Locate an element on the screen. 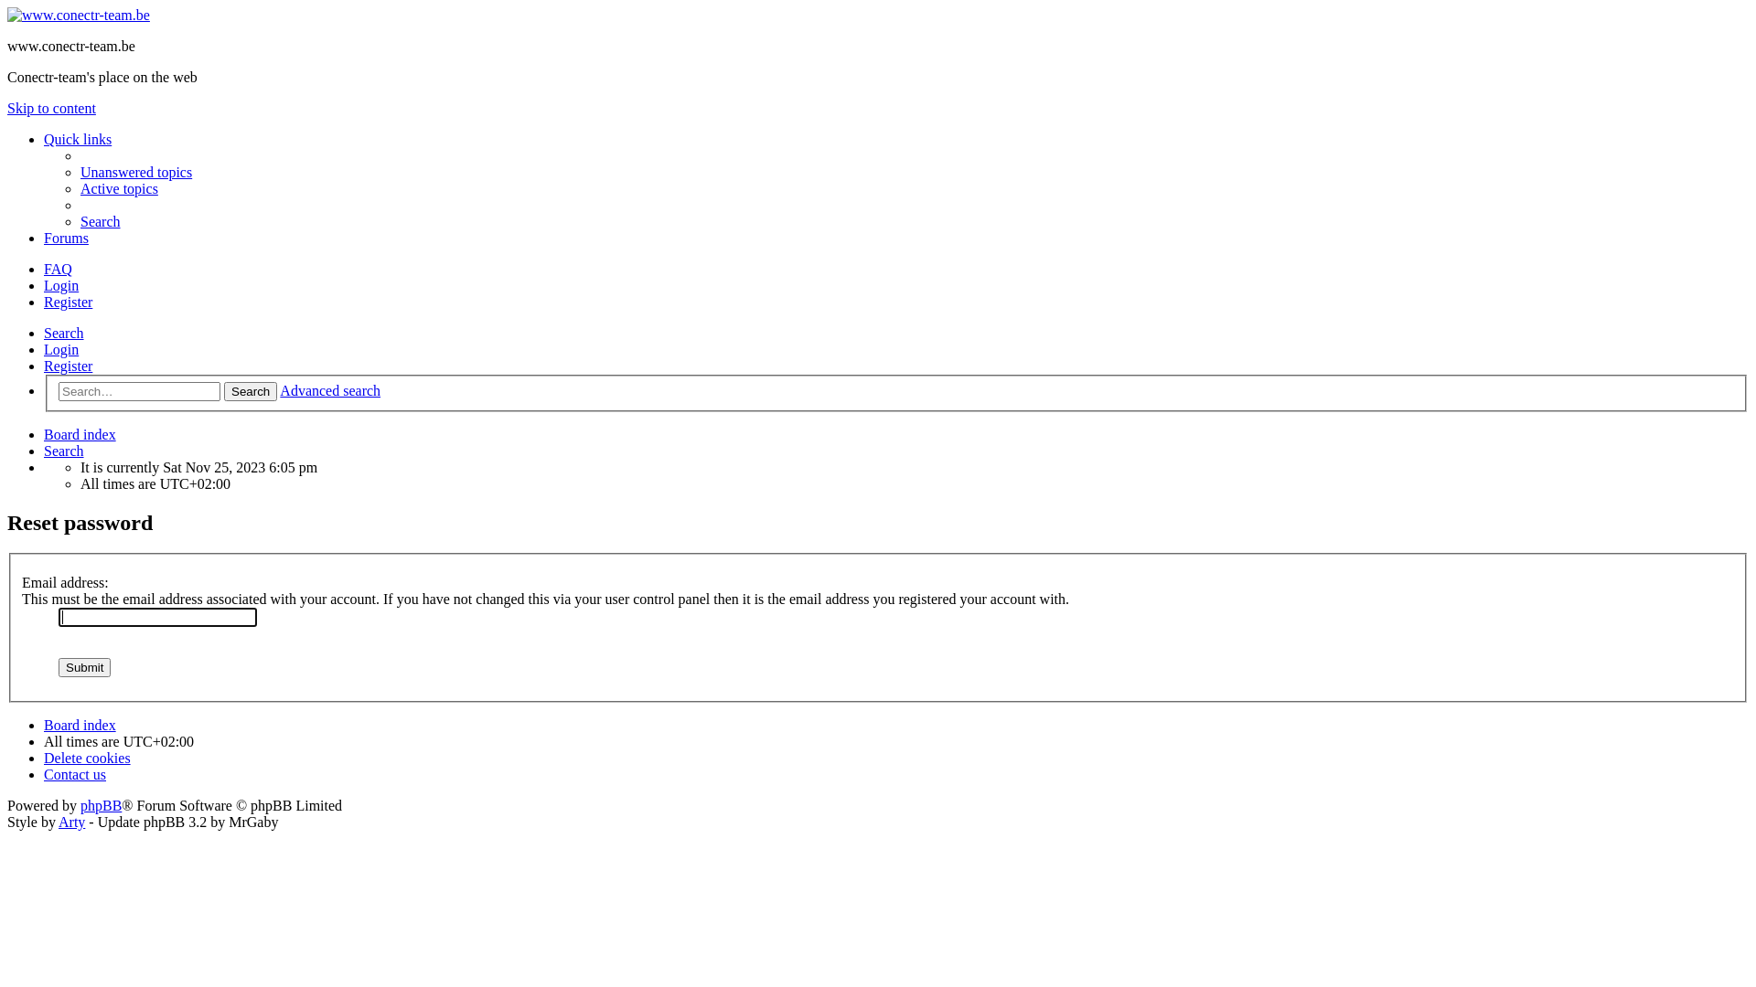 This screenshot has height=987, width=1756. Submit is located at coordinates (84, 667).